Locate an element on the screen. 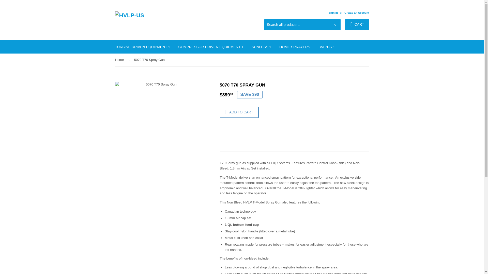  COMPRESSOR DRIVEN EQUIPMENT is located at coordinates (210, 47).